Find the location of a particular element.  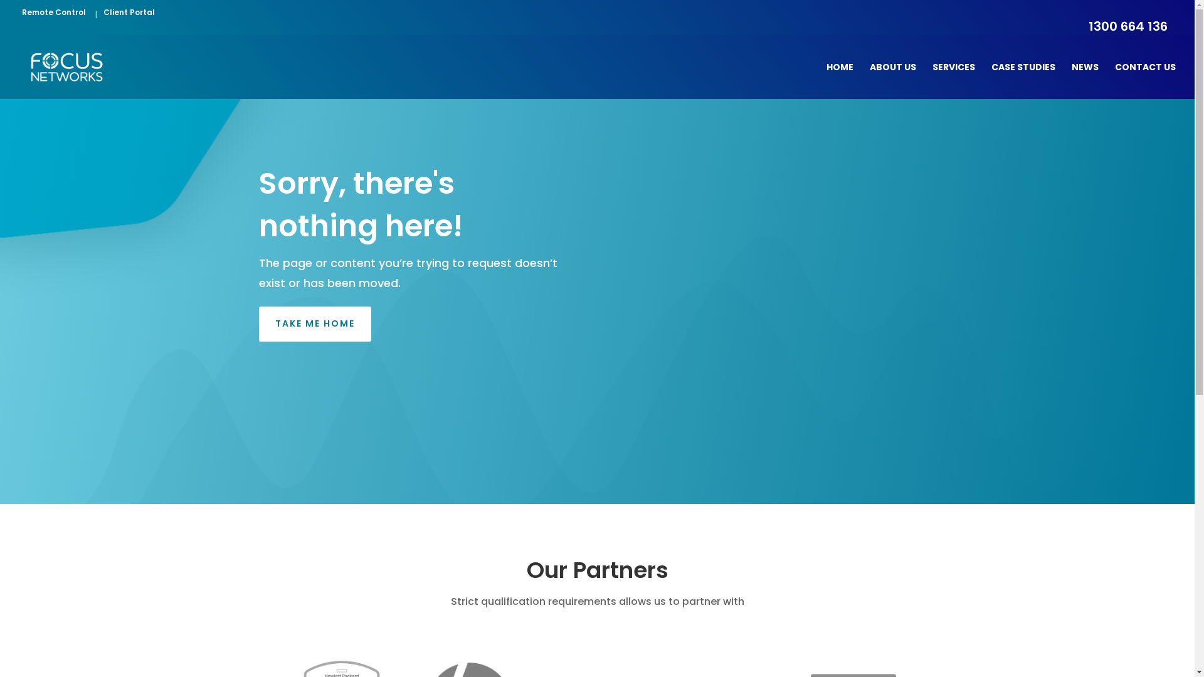

Client Portal is located at coordinates (127, 14).